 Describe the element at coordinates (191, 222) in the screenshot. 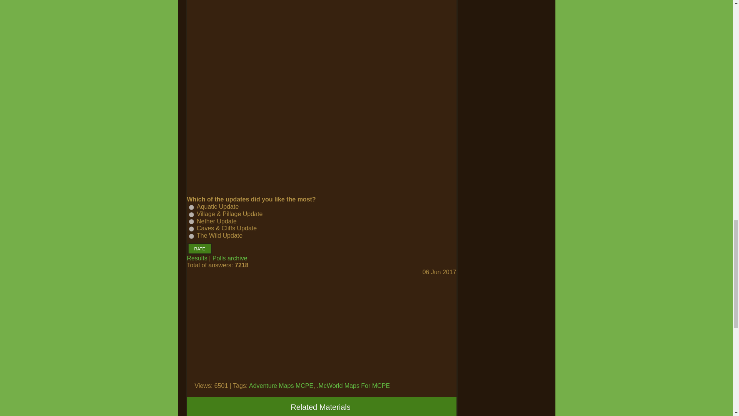

I see `3` at that location.